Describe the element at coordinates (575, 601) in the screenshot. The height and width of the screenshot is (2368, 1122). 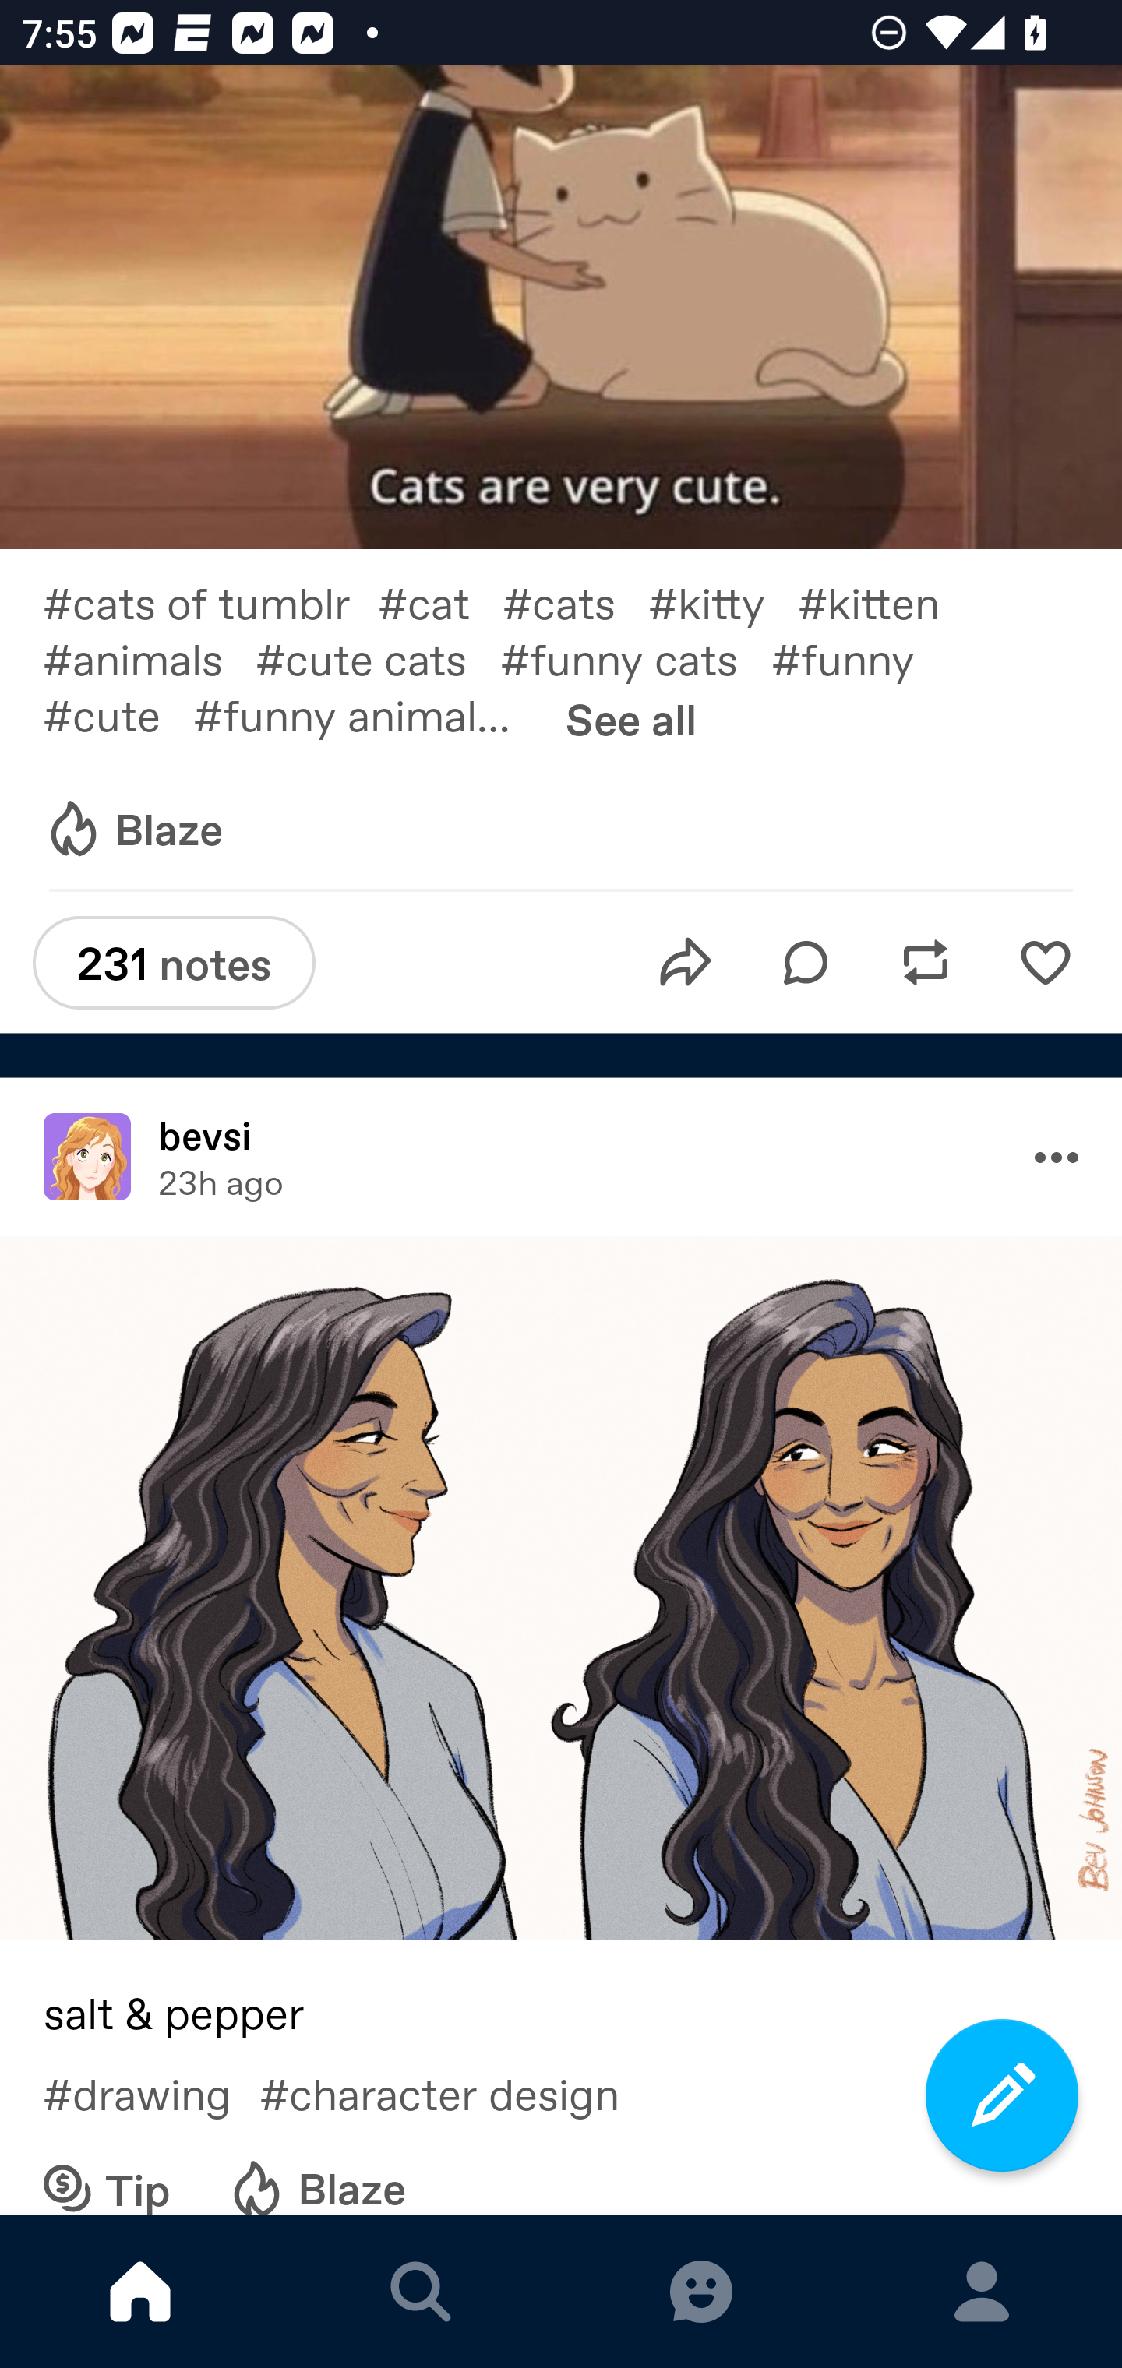
I see `#cats` at that location.